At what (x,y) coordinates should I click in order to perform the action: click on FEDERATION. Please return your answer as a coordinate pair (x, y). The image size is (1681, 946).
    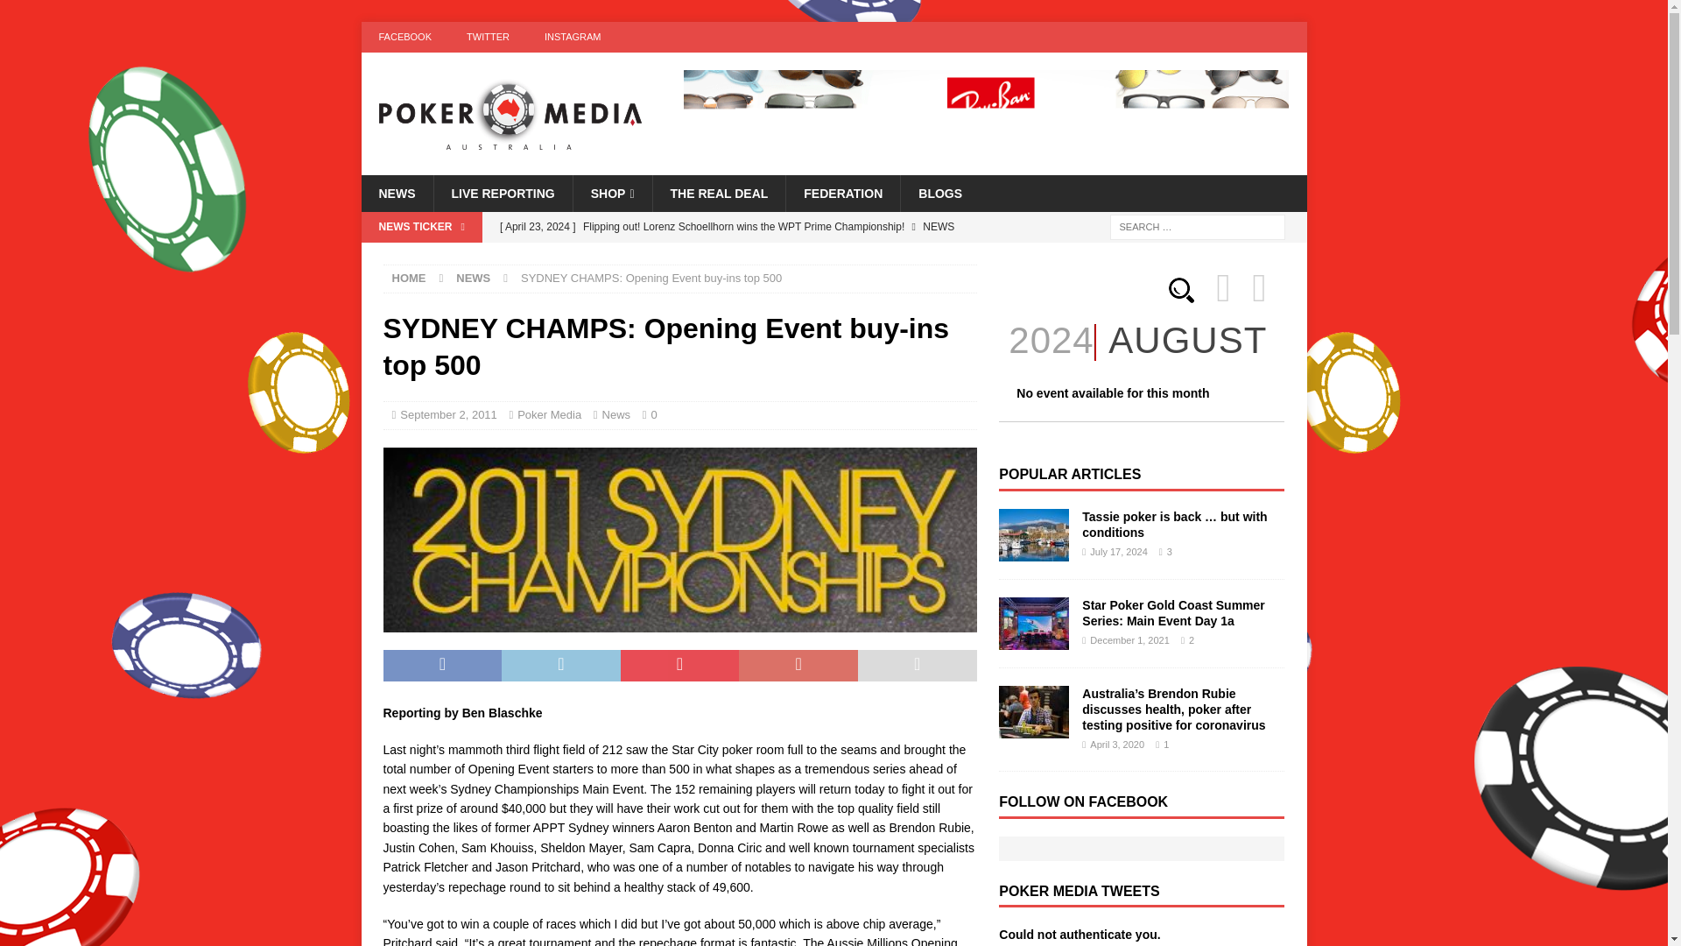
    Looking at the image, I should click on (842, 193).